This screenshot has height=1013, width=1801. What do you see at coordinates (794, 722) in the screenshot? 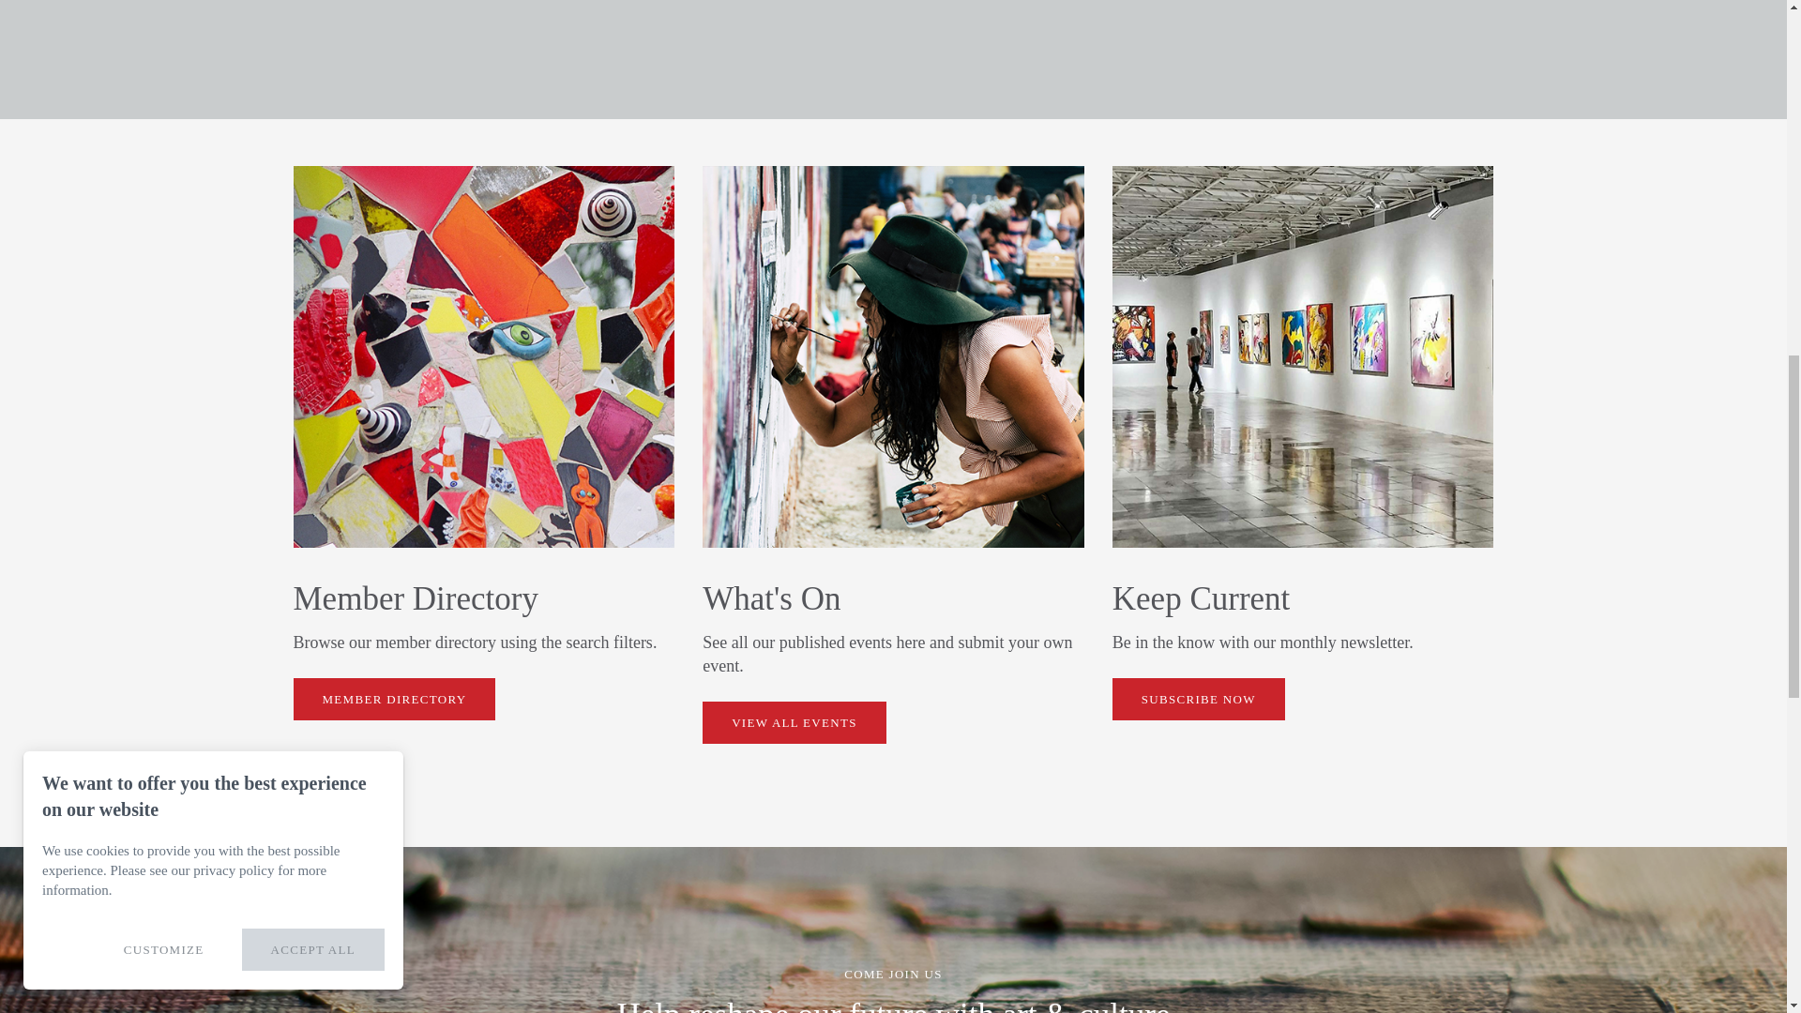
I see `VIEW ALL EVENTS` at bounding box center [794, 722].